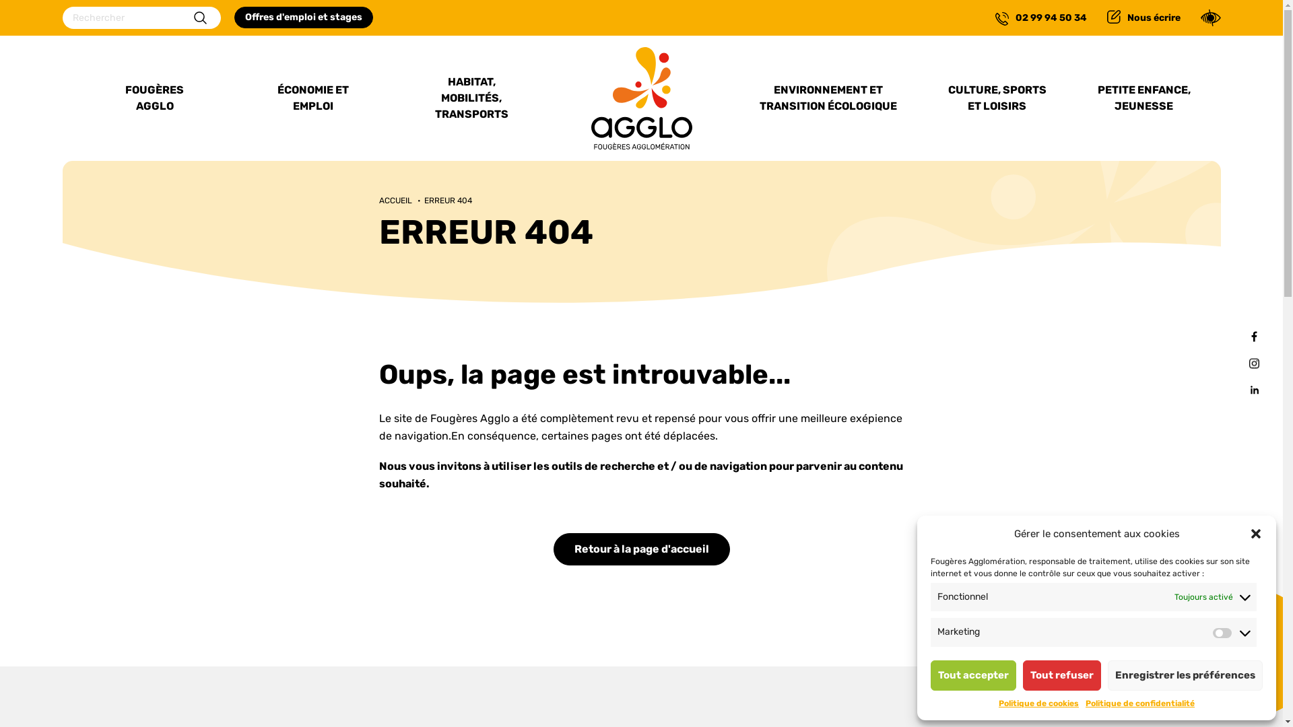 The width and height of the screenshot is (1293, 727). Describe the element at coordinates (1254, 390) in the screenshot. I see `Linkedin` at that location.